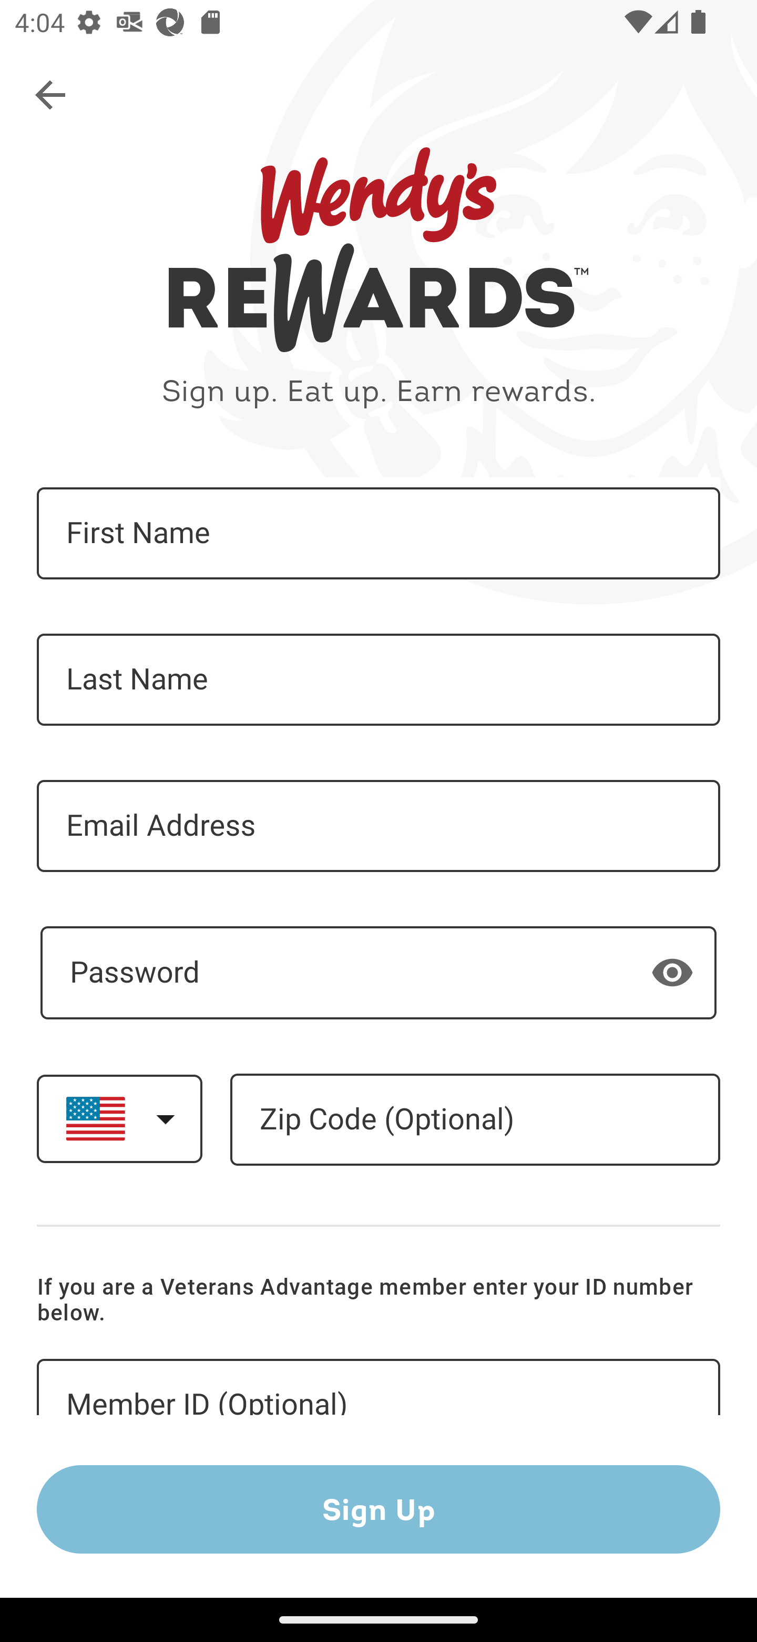 This screenshot has height=1642, width=757. What do you see at coordinates (475, 1120) in the screenshot?
I see `Zip Code – Optional` at bounding box center [475, 1120].